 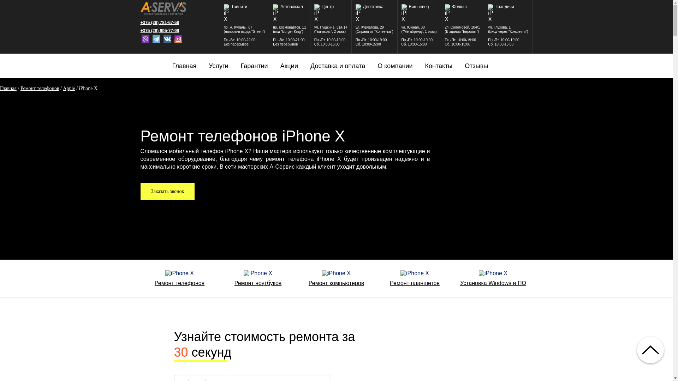 I want to click on +375 (29) 905-77-99, so click(x=163, y=31).